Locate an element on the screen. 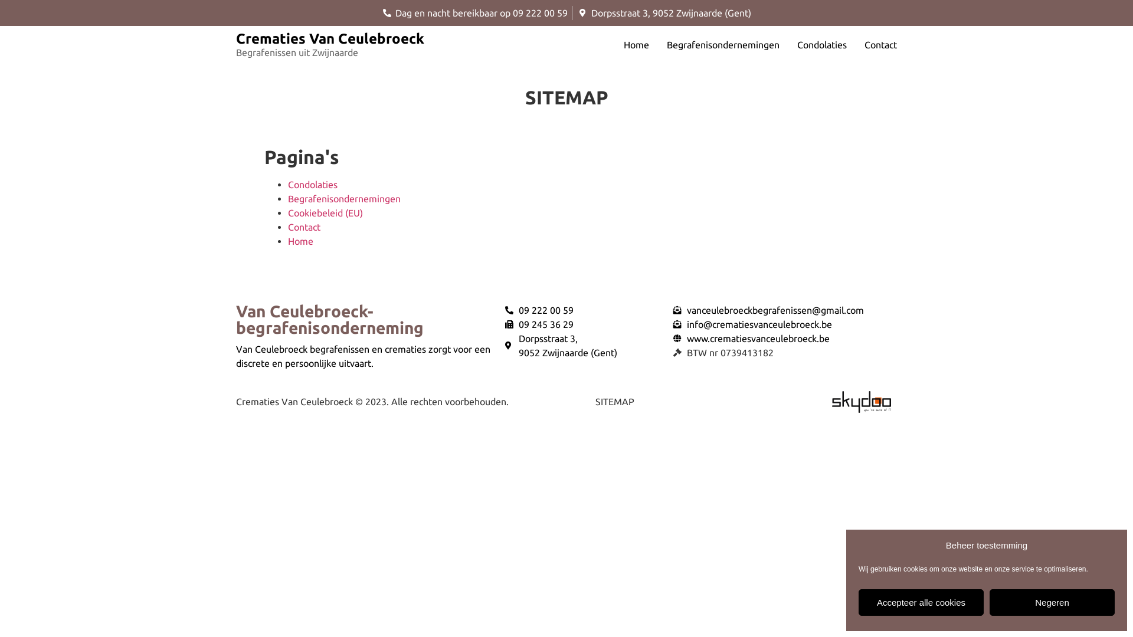  Begrafenisondernemingen is located at coordinates (345, 199).